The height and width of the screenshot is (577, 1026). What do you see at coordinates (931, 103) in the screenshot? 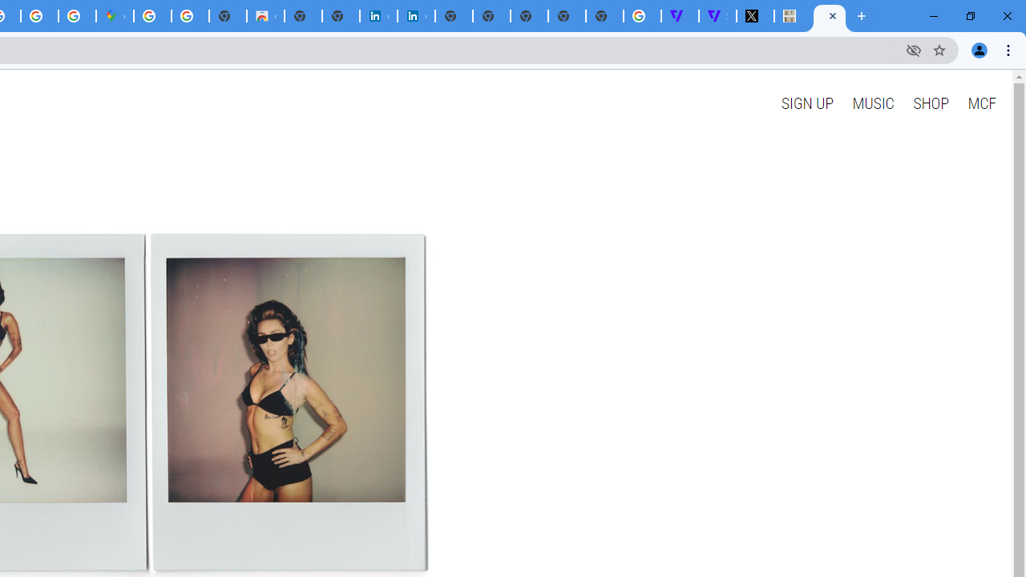
I see `SHOP` at bounding box center [931, 103].